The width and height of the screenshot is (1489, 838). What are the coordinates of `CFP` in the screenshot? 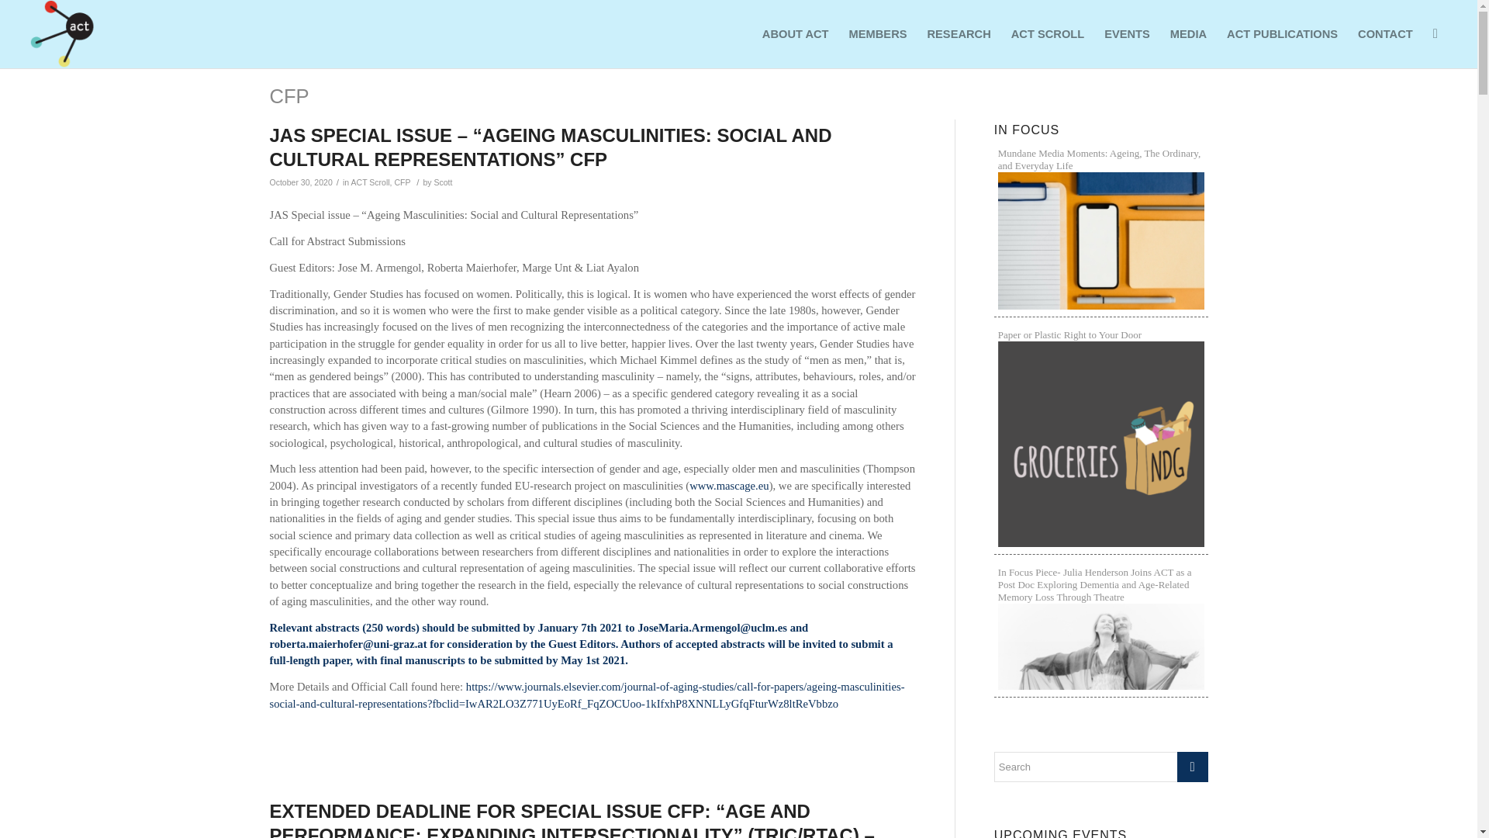 It's located at (402, 182).